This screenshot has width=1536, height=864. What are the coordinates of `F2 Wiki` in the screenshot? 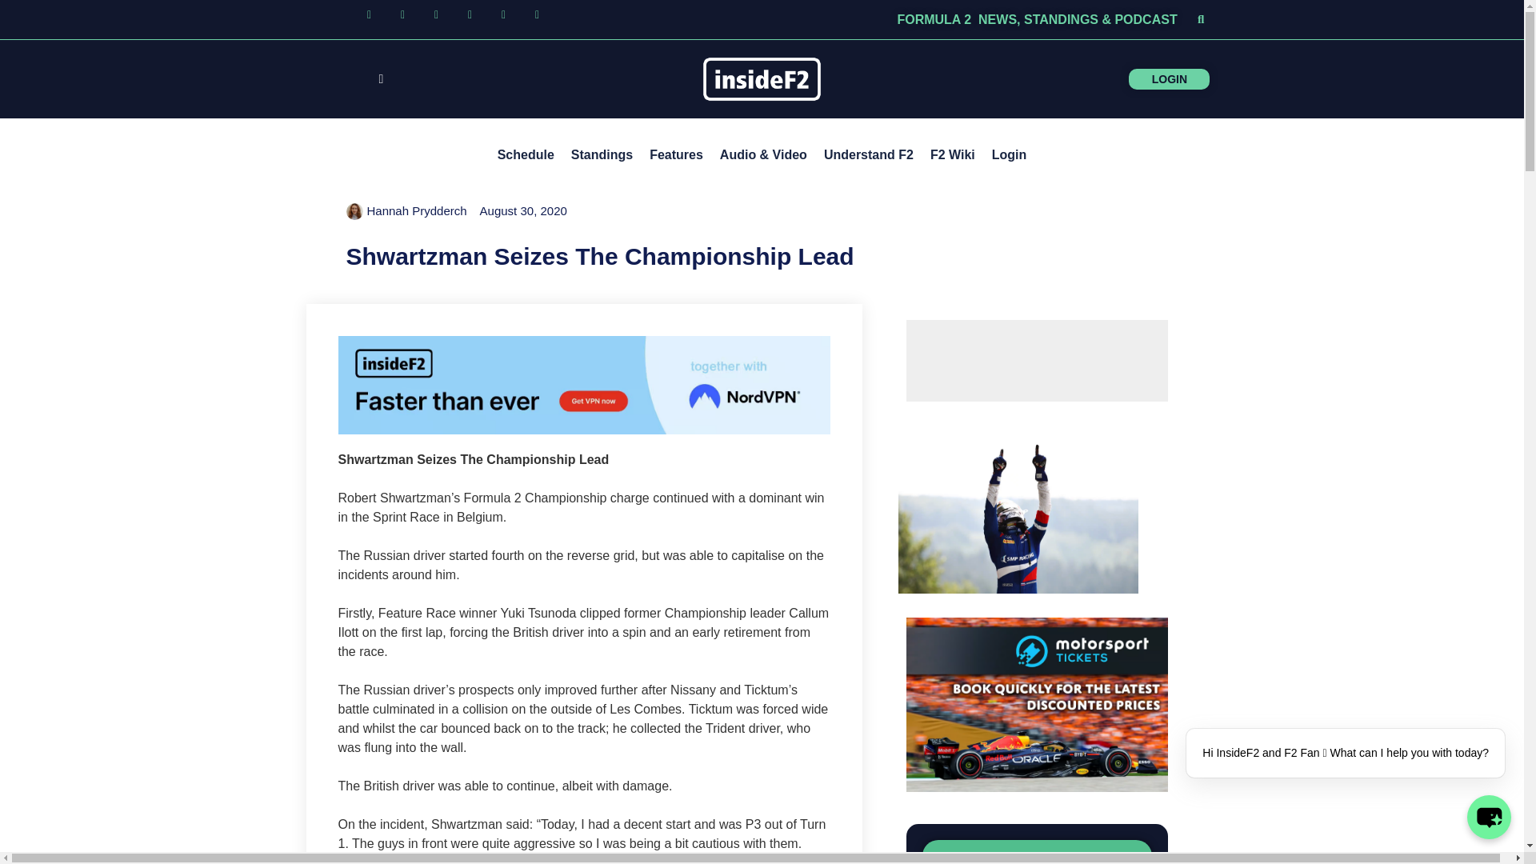 It's located at (952, 155).